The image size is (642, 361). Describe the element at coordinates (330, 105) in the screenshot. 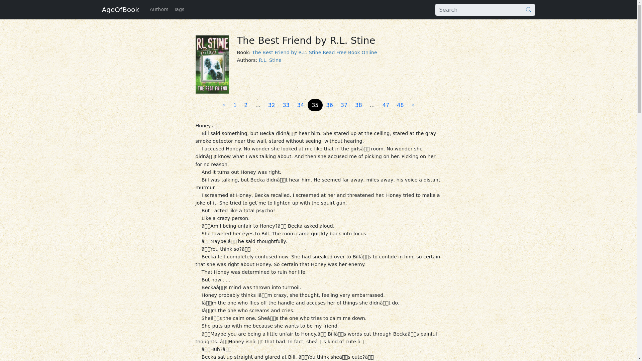

I see `36` at that location.